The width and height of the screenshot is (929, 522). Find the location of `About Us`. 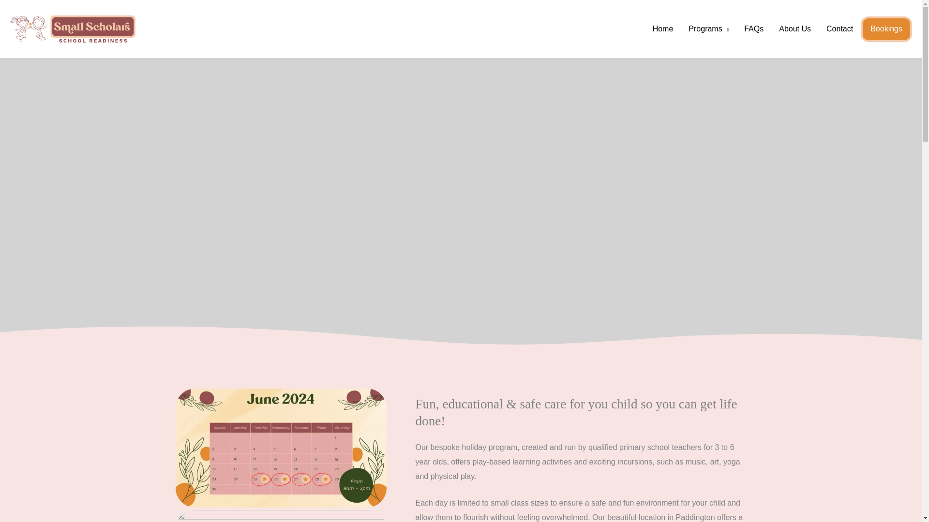

About Us is located at coordinates (794, 29).